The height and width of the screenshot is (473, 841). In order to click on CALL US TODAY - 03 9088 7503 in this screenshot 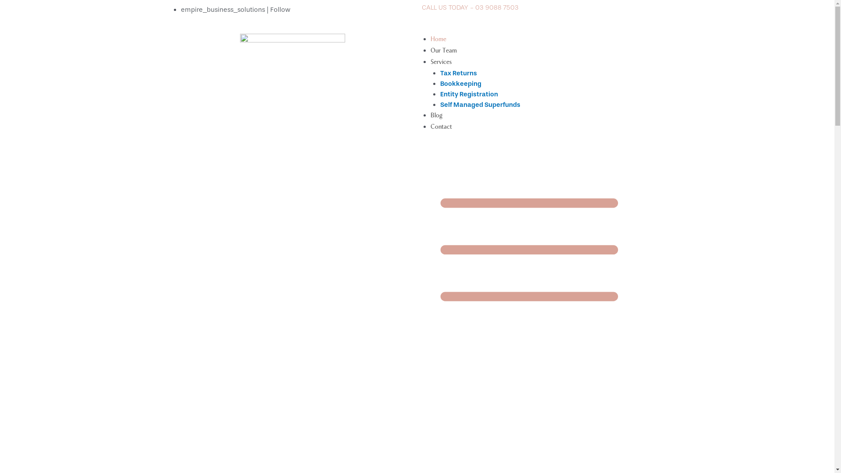, I will do `click(470, 7)`.